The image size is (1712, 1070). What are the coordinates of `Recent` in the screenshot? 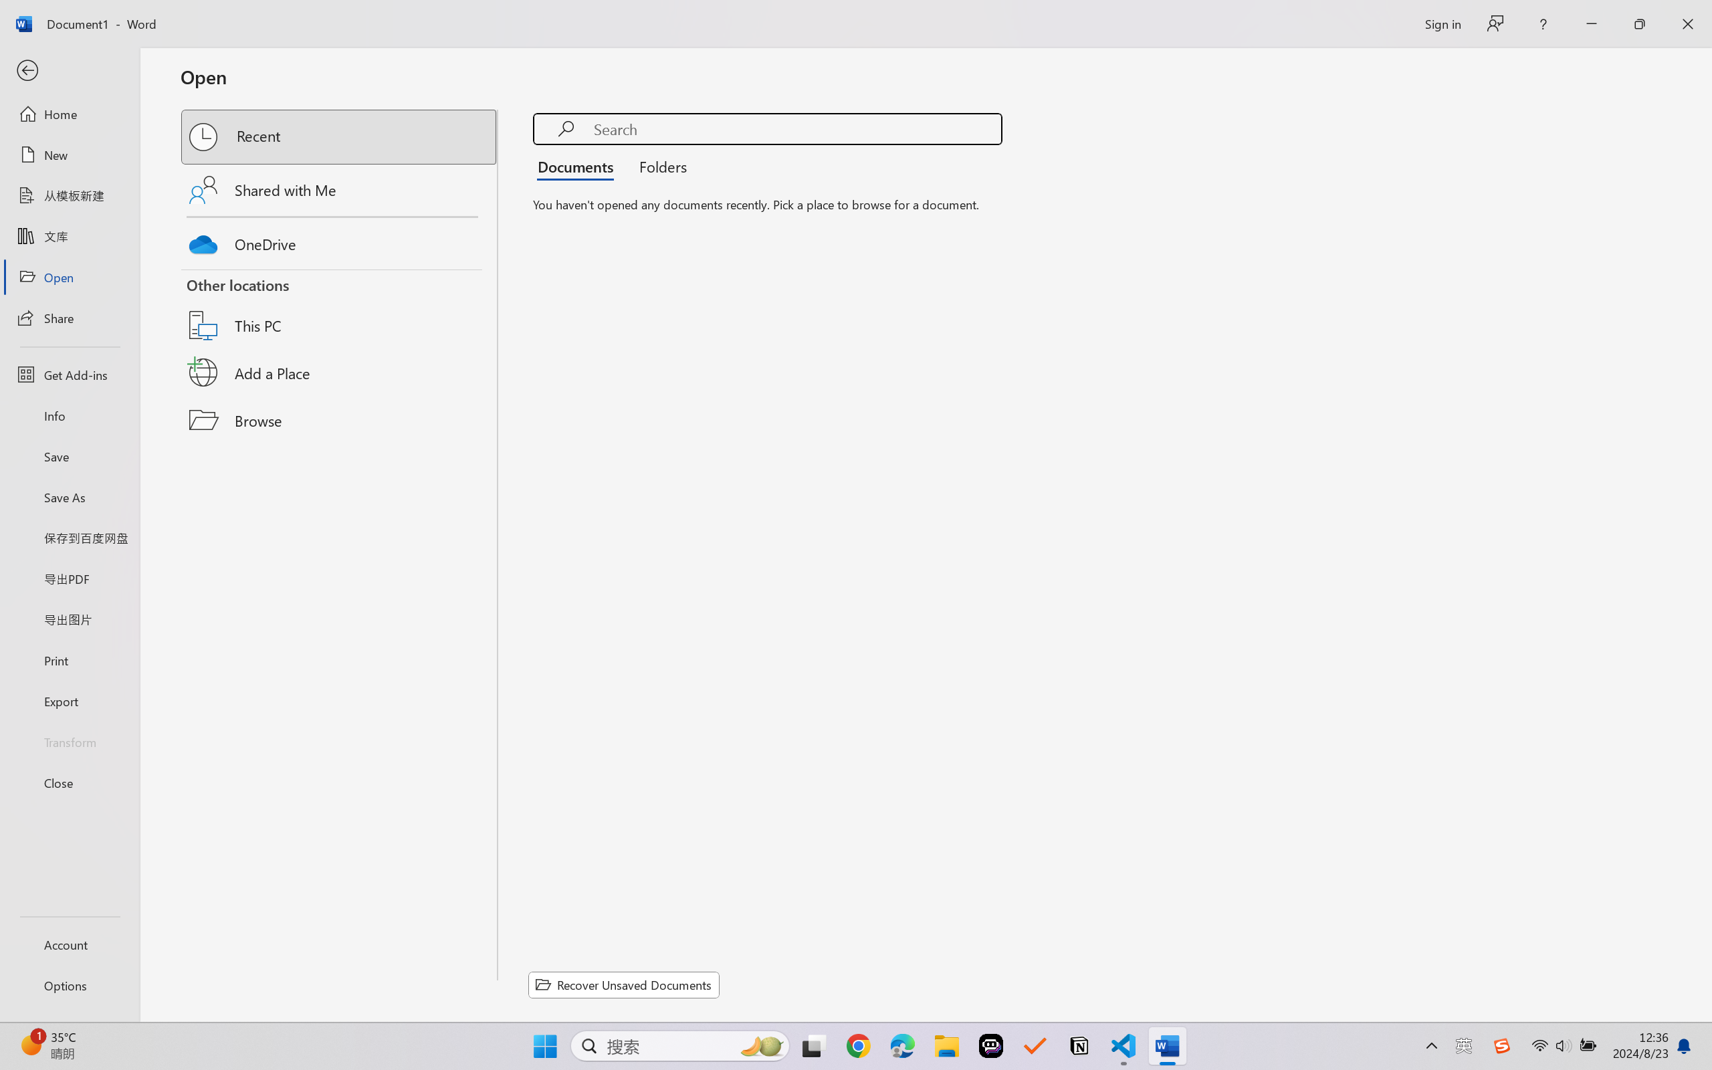 It's located at (340, 136).